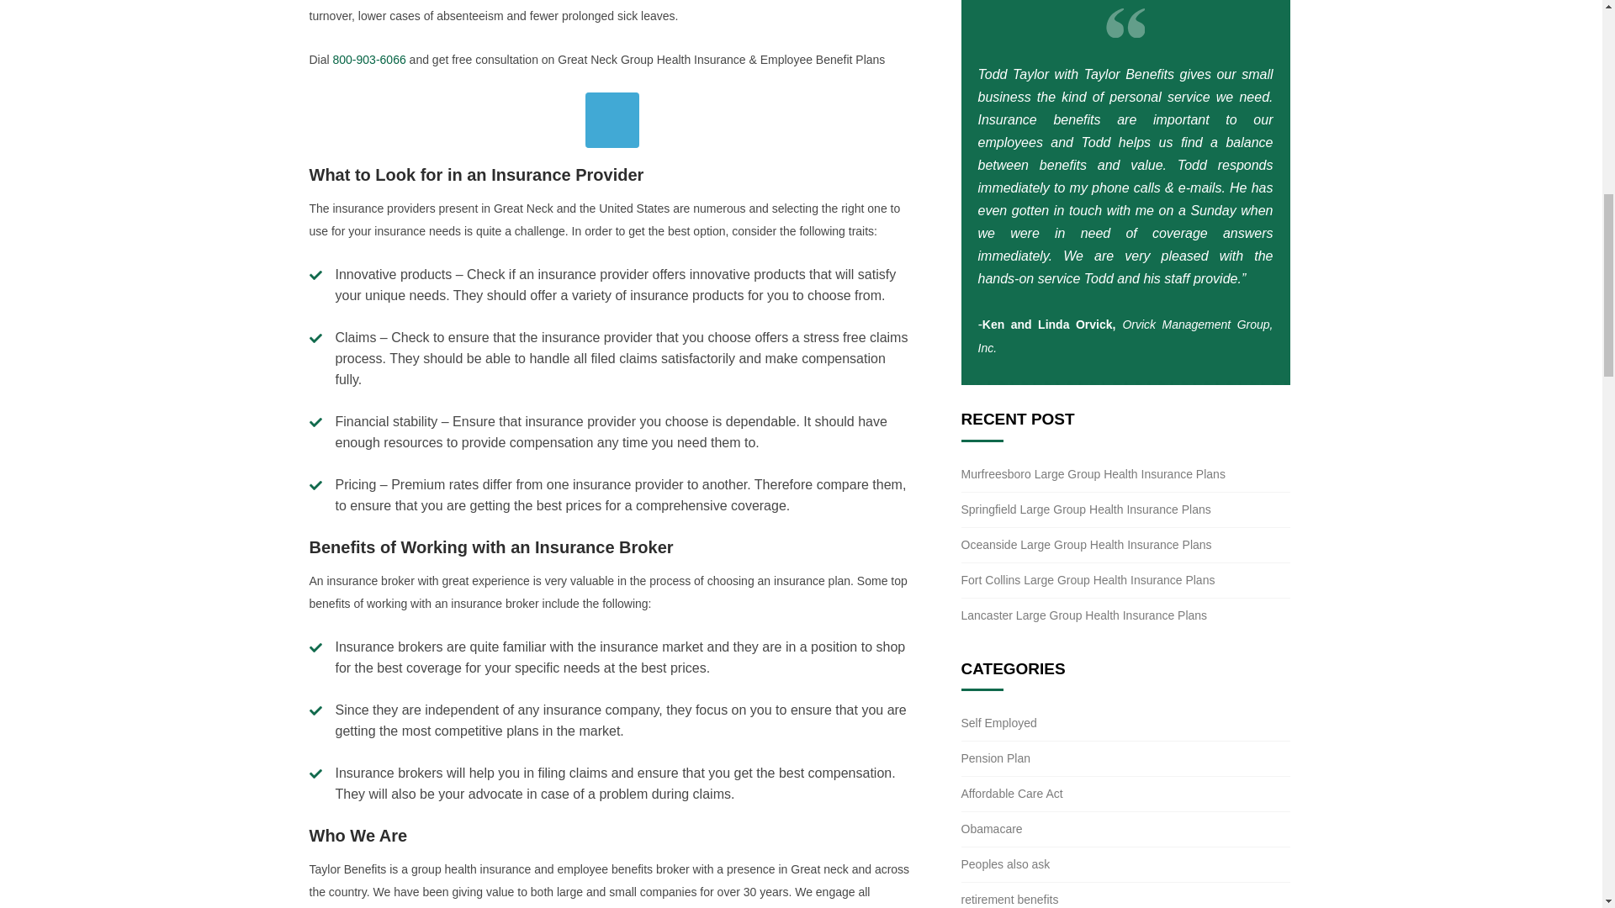 This screenshot has height=908, width=1615. What do you see at coordinates (995, 758) in the screenshot?
I see `Pension Plan` at bounding box center [995, 758].